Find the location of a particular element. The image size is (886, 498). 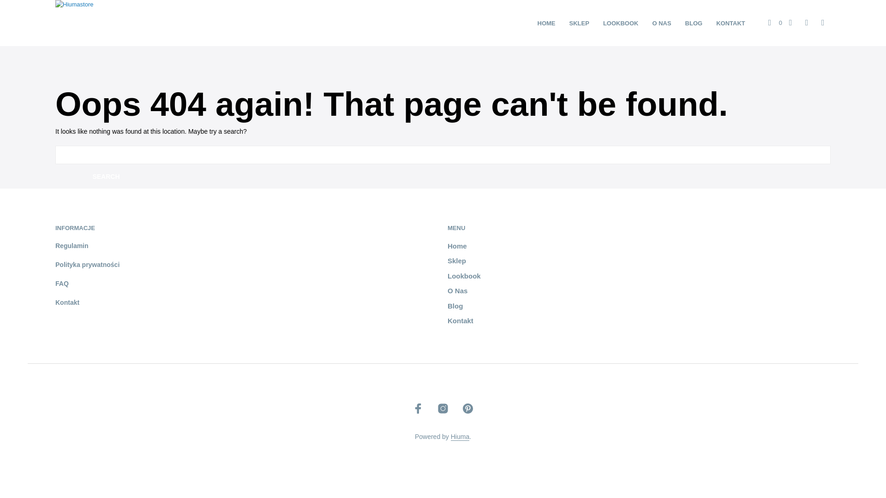

Home is located at coordinates (457, 246).